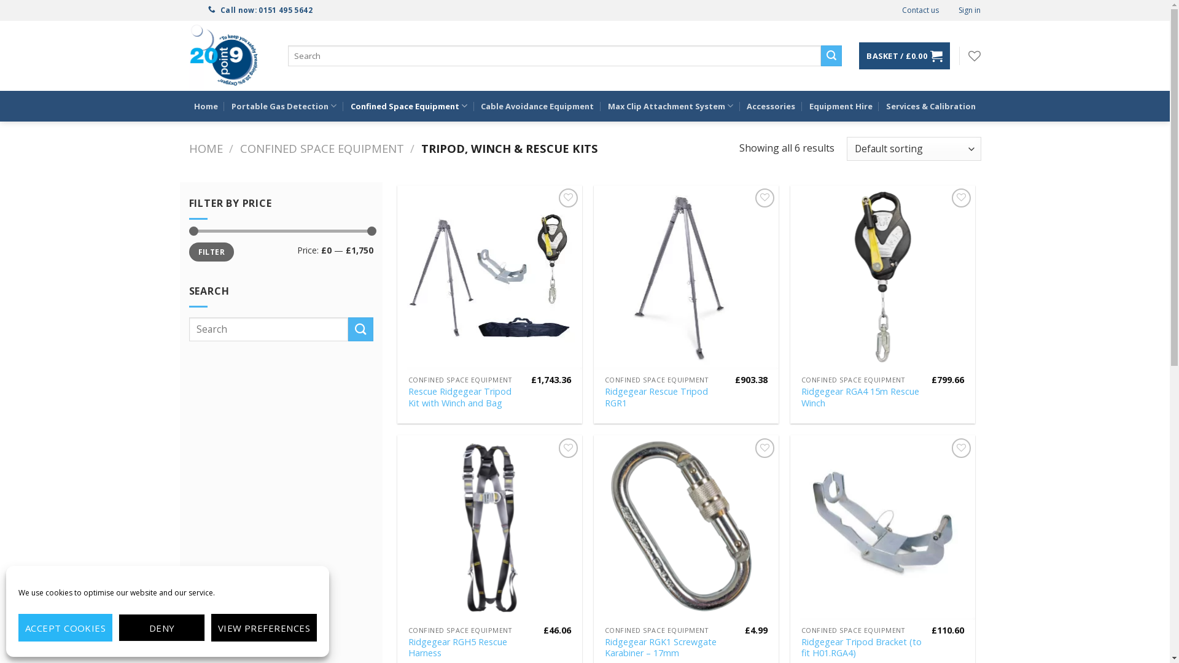 The width and height of the screenshot is (1179, 663). Describe the element at coordinates (264, 627) in the screenshot. I see `VIEW PREFERENCES` at that location.